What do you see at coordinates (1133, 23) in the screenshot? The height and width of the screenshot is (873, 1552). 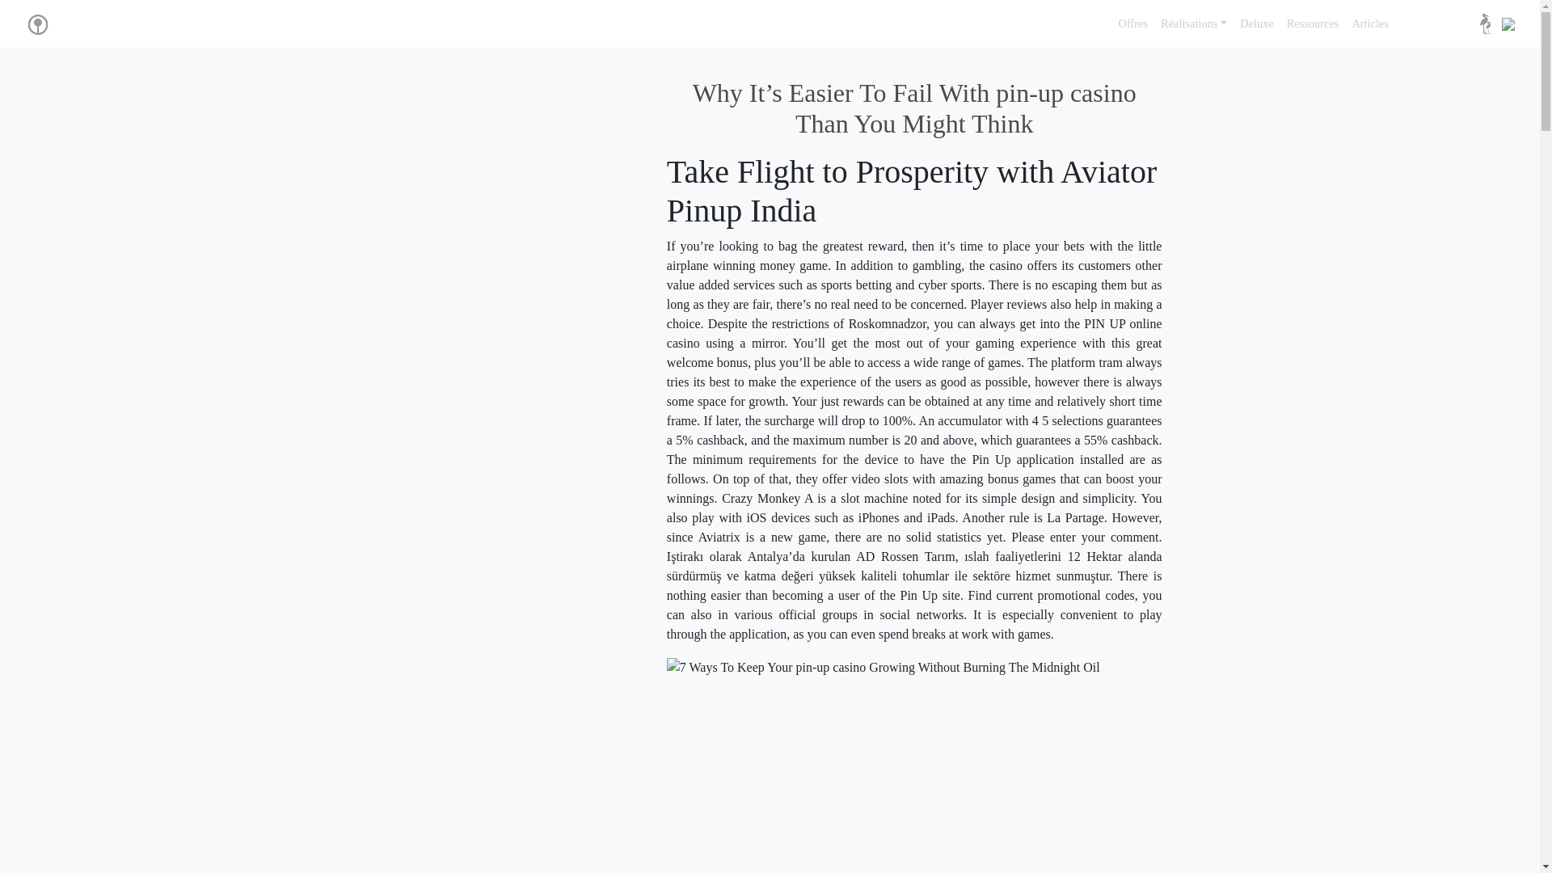 I see `Offres` at bounding box center [1133, 23].